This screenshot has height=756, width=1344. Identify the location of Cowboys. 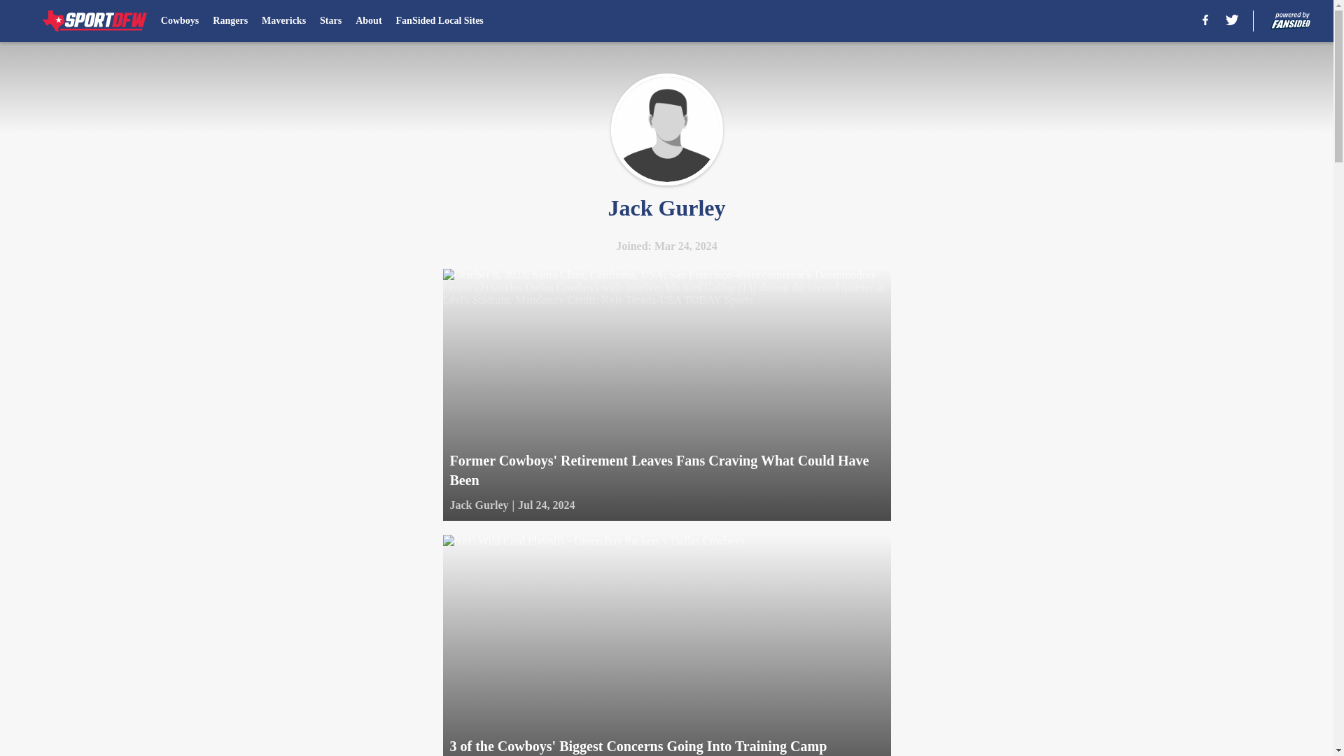
(180, 21).